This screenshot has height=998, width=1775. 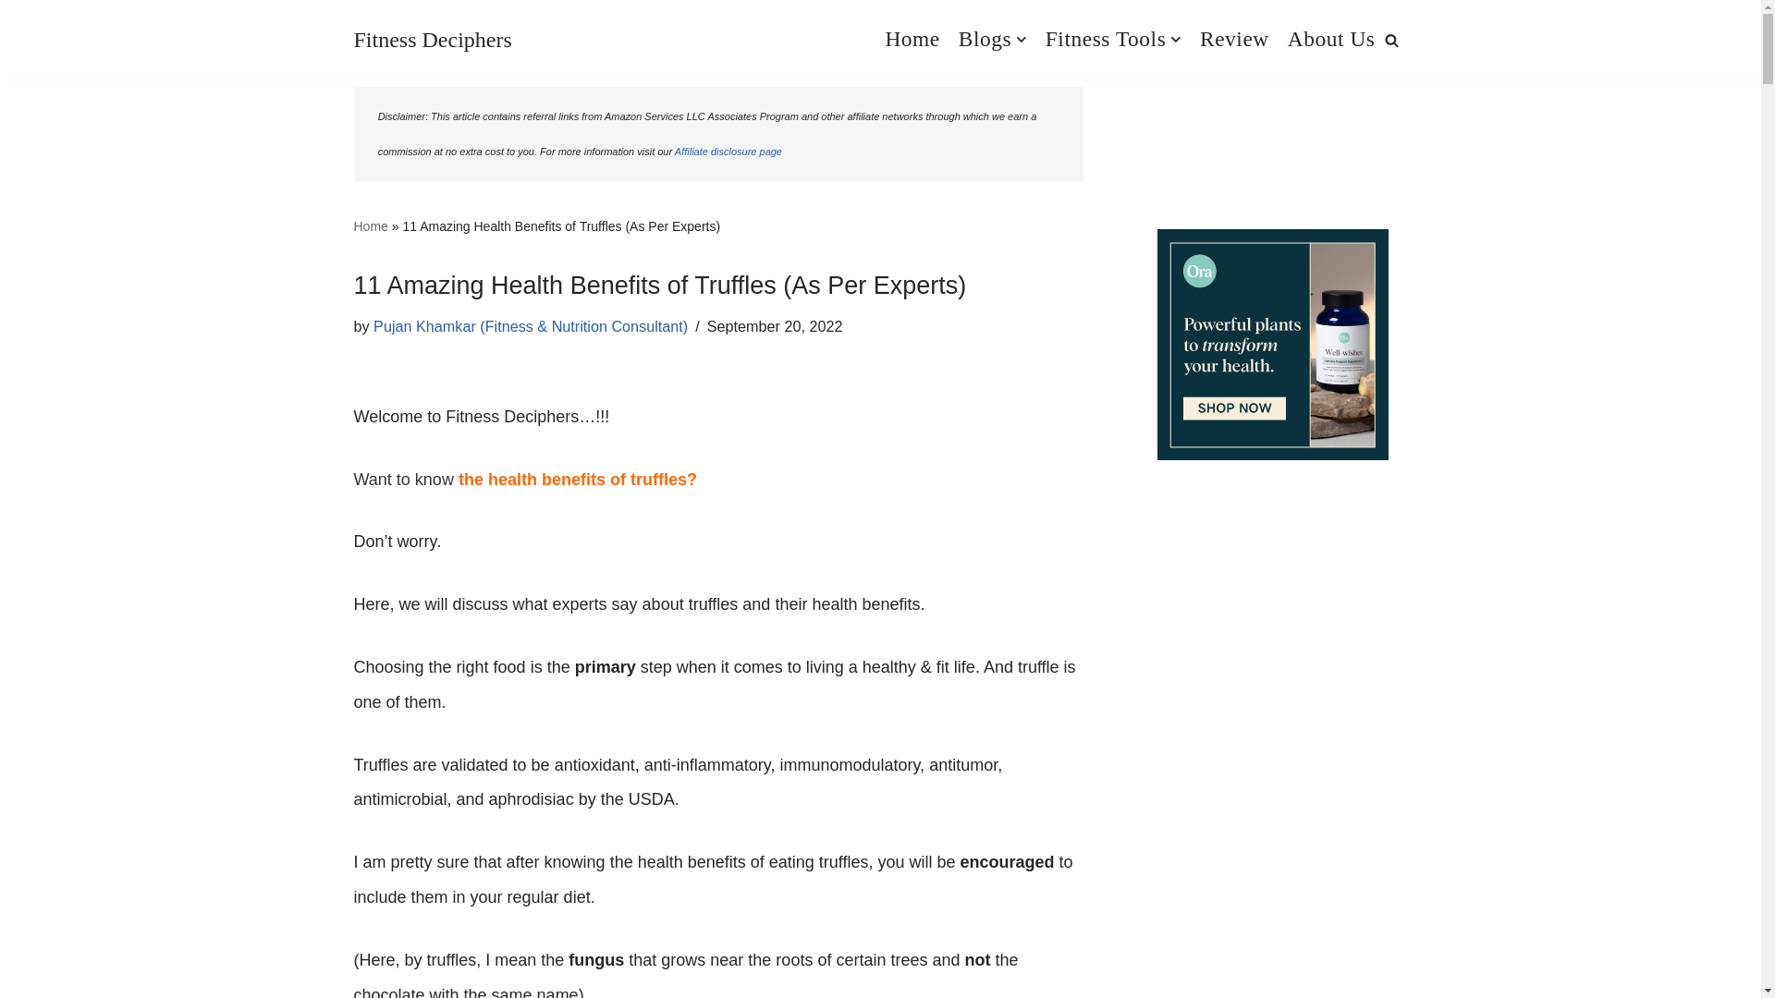 What do you see at coordinates (1113, 39) in the screenshot?
I see `Fitness Tools` at bounding box center [1113, 39].